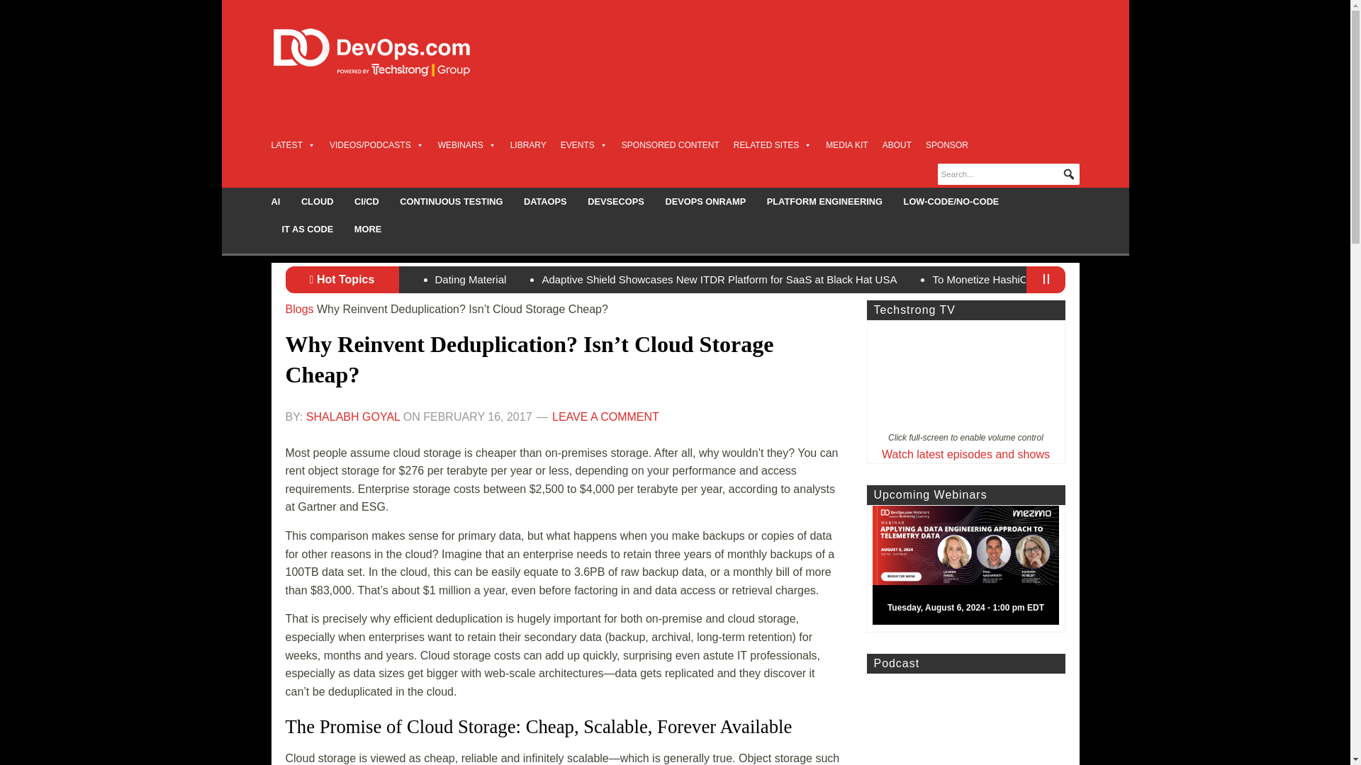 The height and width of the screenshot is (765, 1361). I want to click on Tuesday, August 6, 2024 - 1:00 pm EDT, so click(971, 568).